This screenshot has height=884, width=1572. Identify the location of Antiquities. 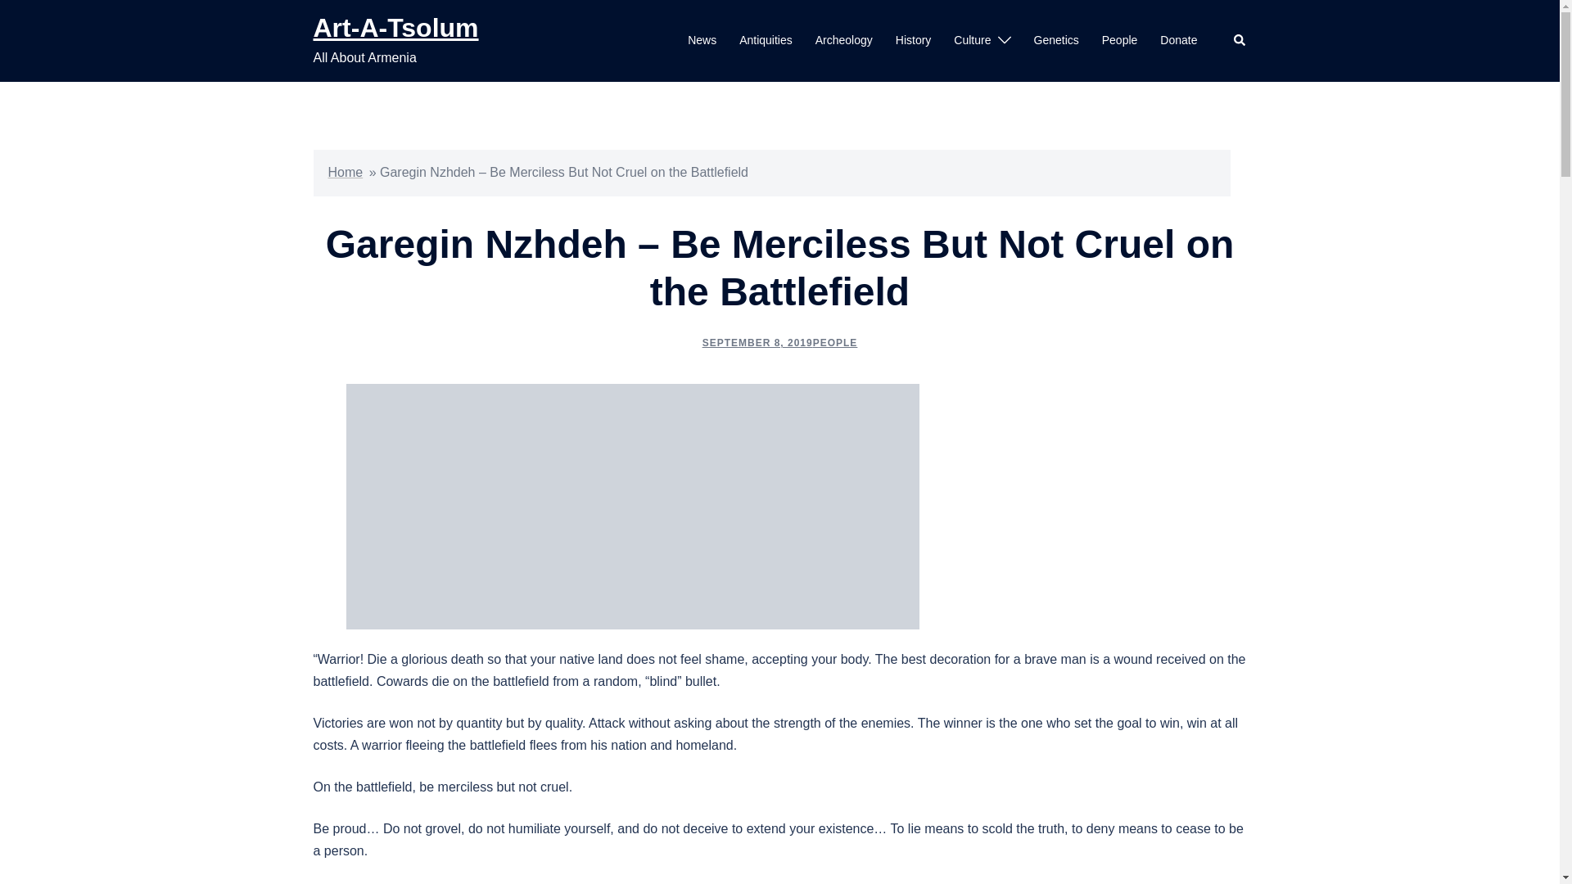
(765, 40).